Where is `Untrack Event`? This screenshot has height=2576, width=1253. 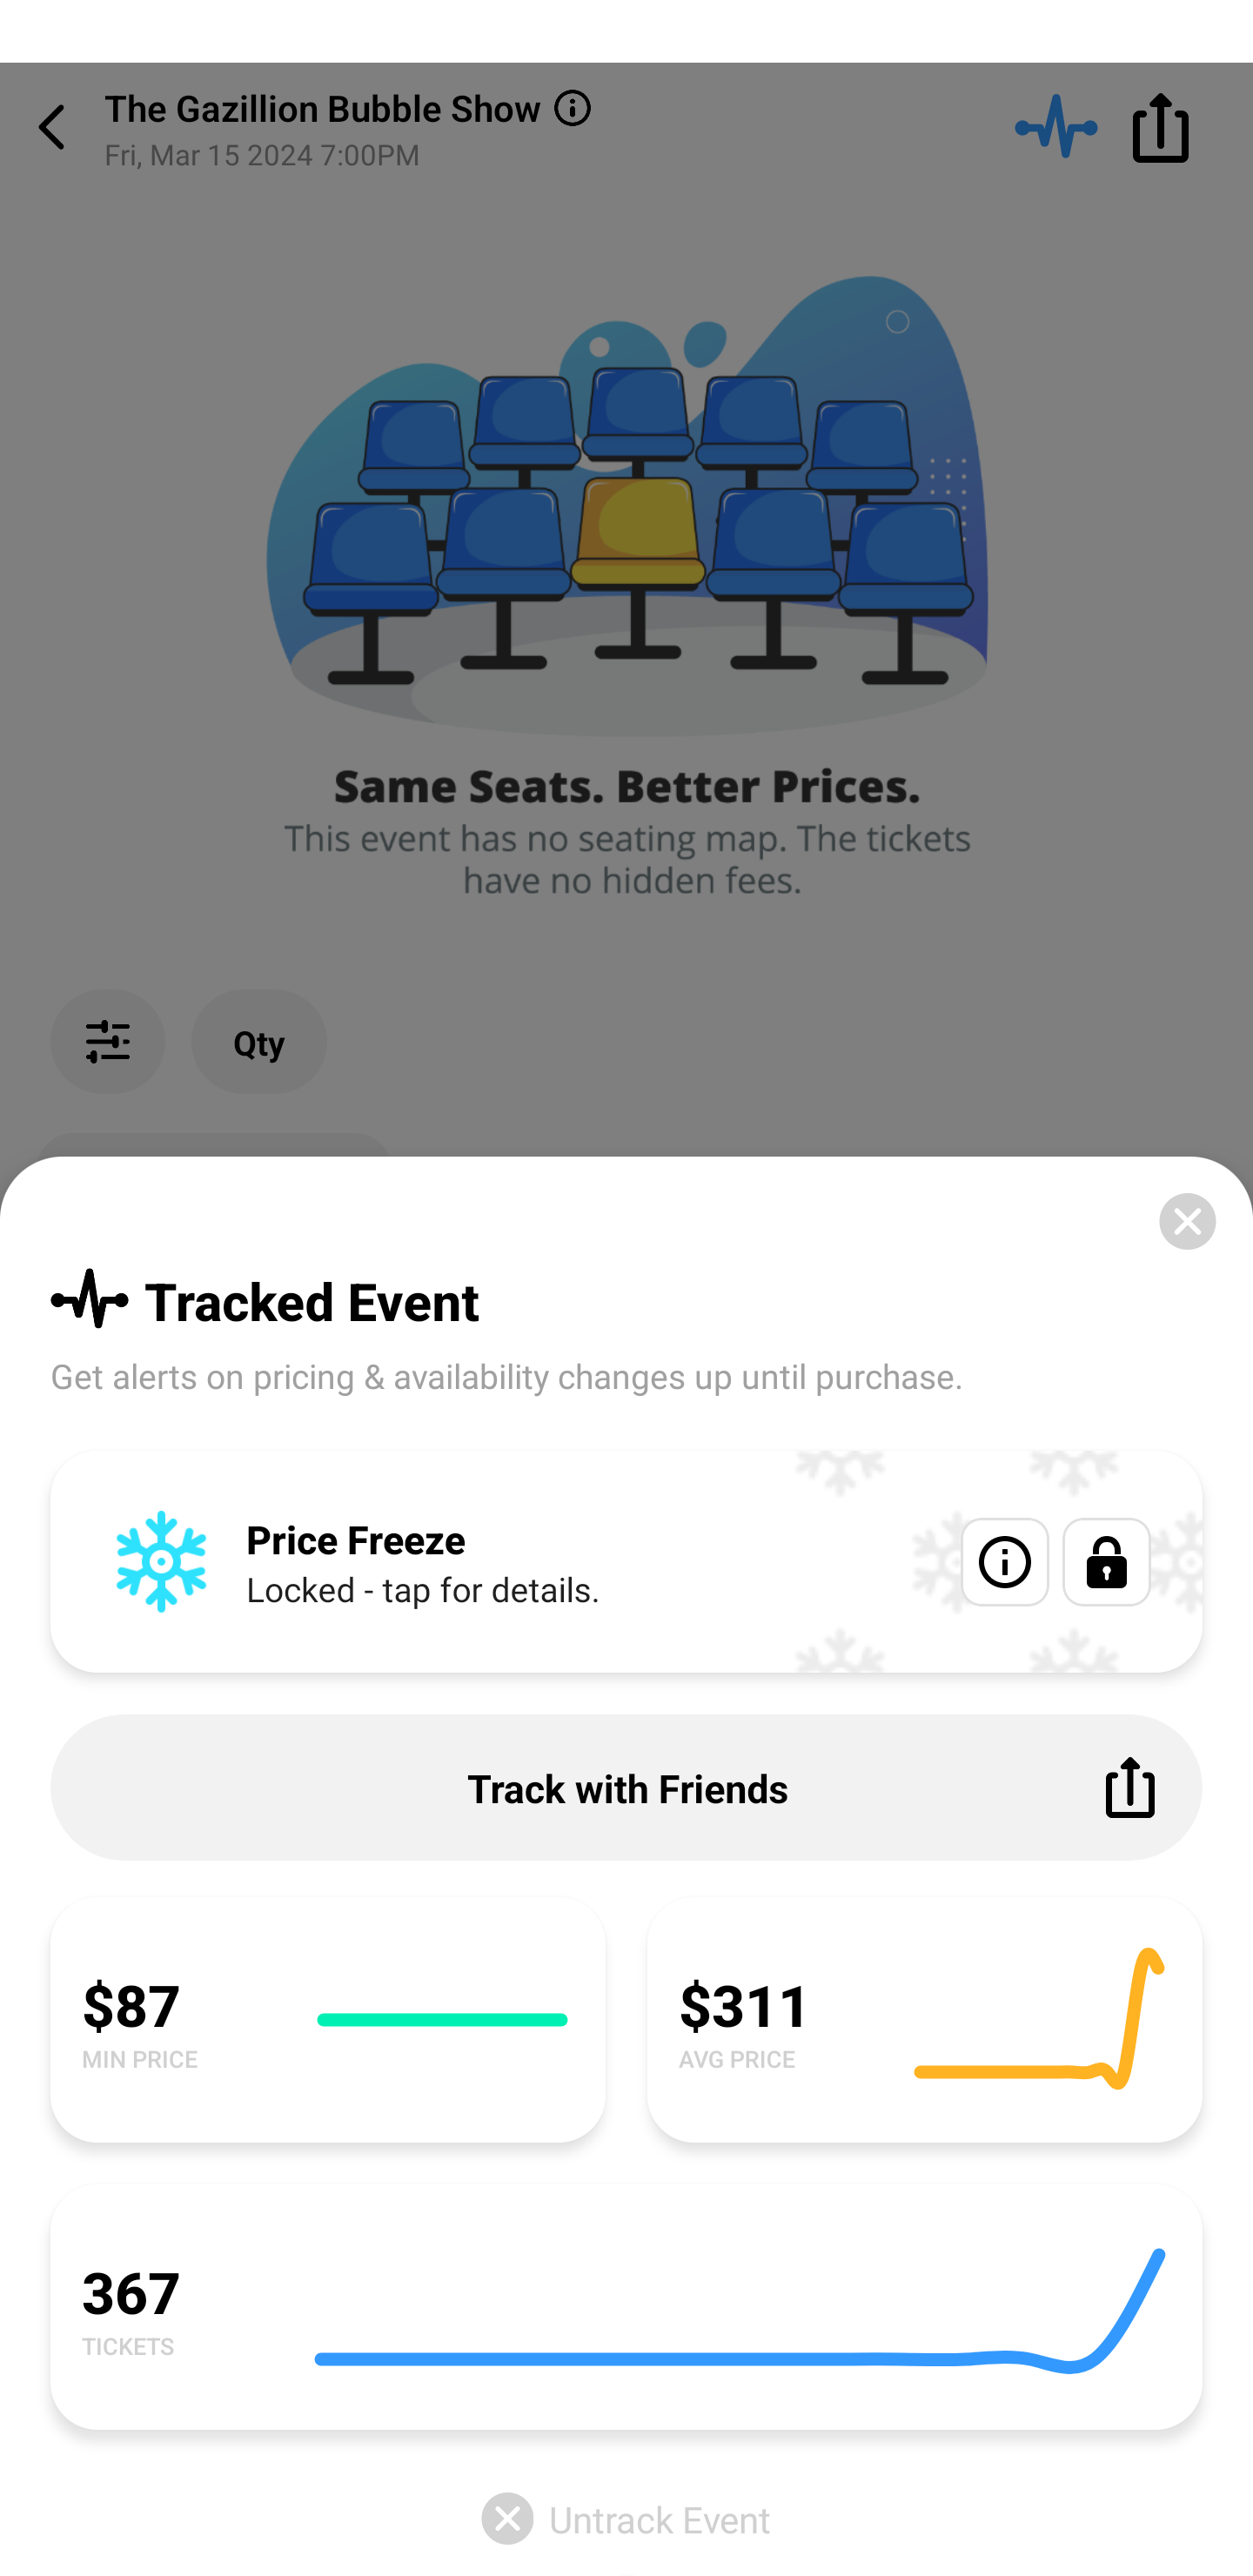
Untrack Event is located at coordinates (626, 2519).